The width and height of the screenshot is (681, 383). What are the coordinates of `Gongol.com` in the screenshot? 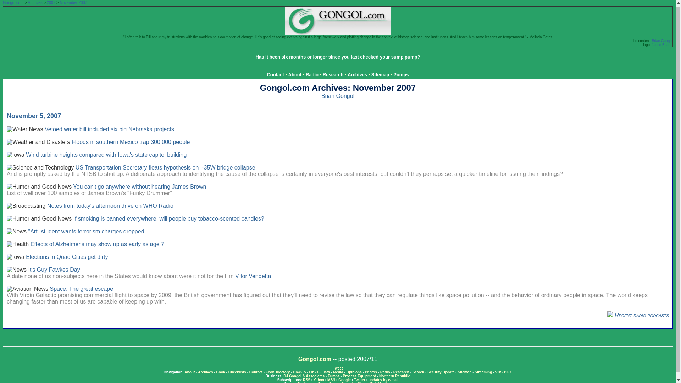 It's located at (314, 359).